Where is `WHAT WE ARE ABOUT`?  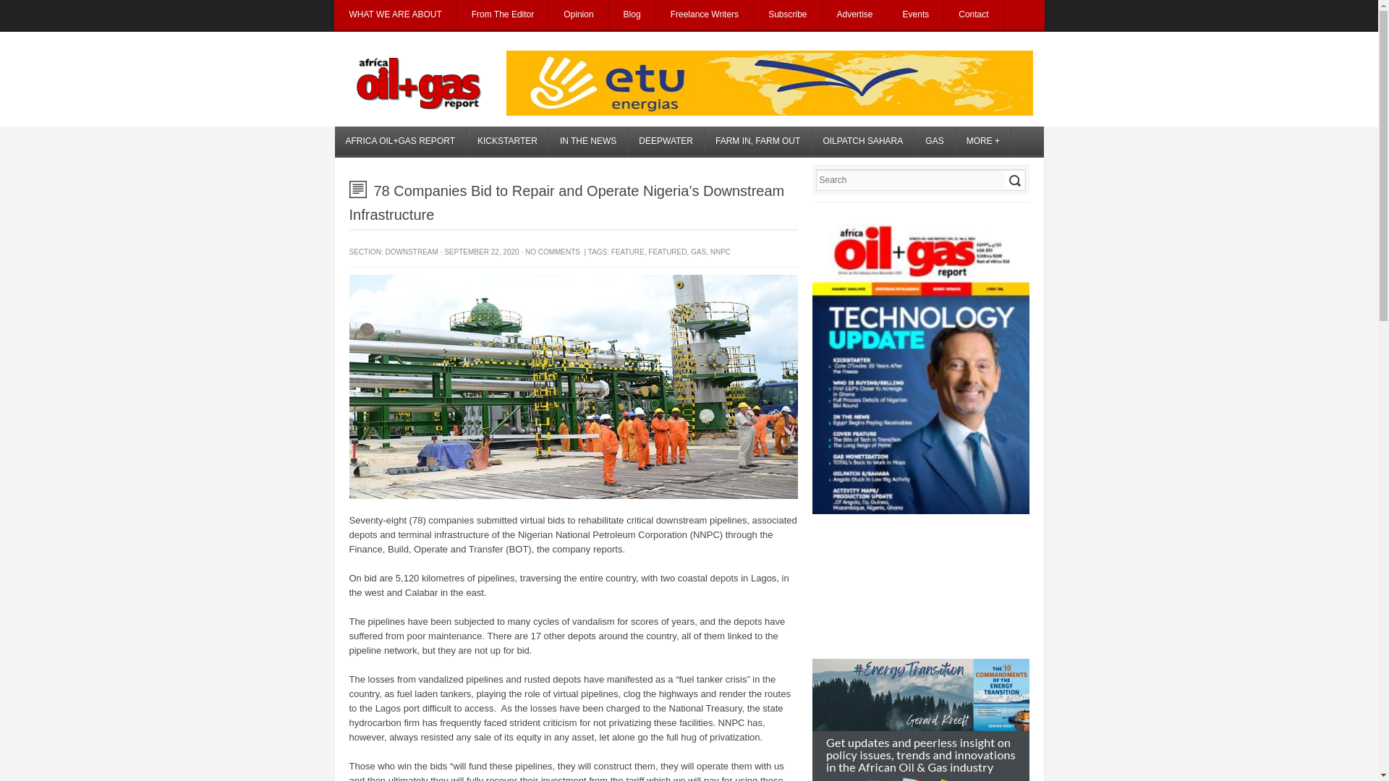 WHAT WE ARE ABOUT is located at coordinates (395, 14).